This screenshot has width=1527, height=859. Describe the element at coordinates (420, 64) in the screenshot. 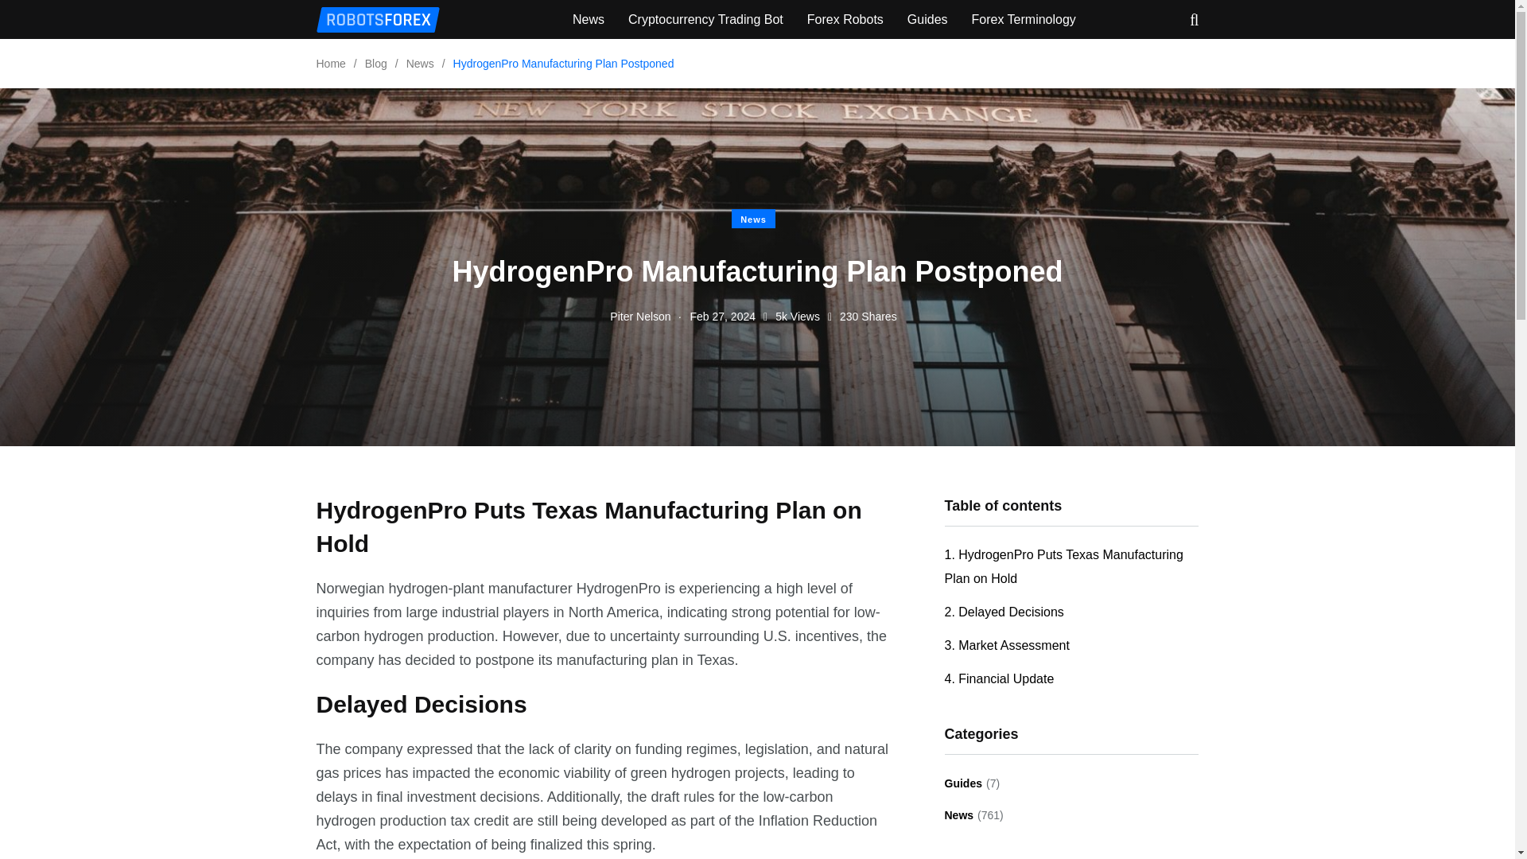

I see `News` at that location.